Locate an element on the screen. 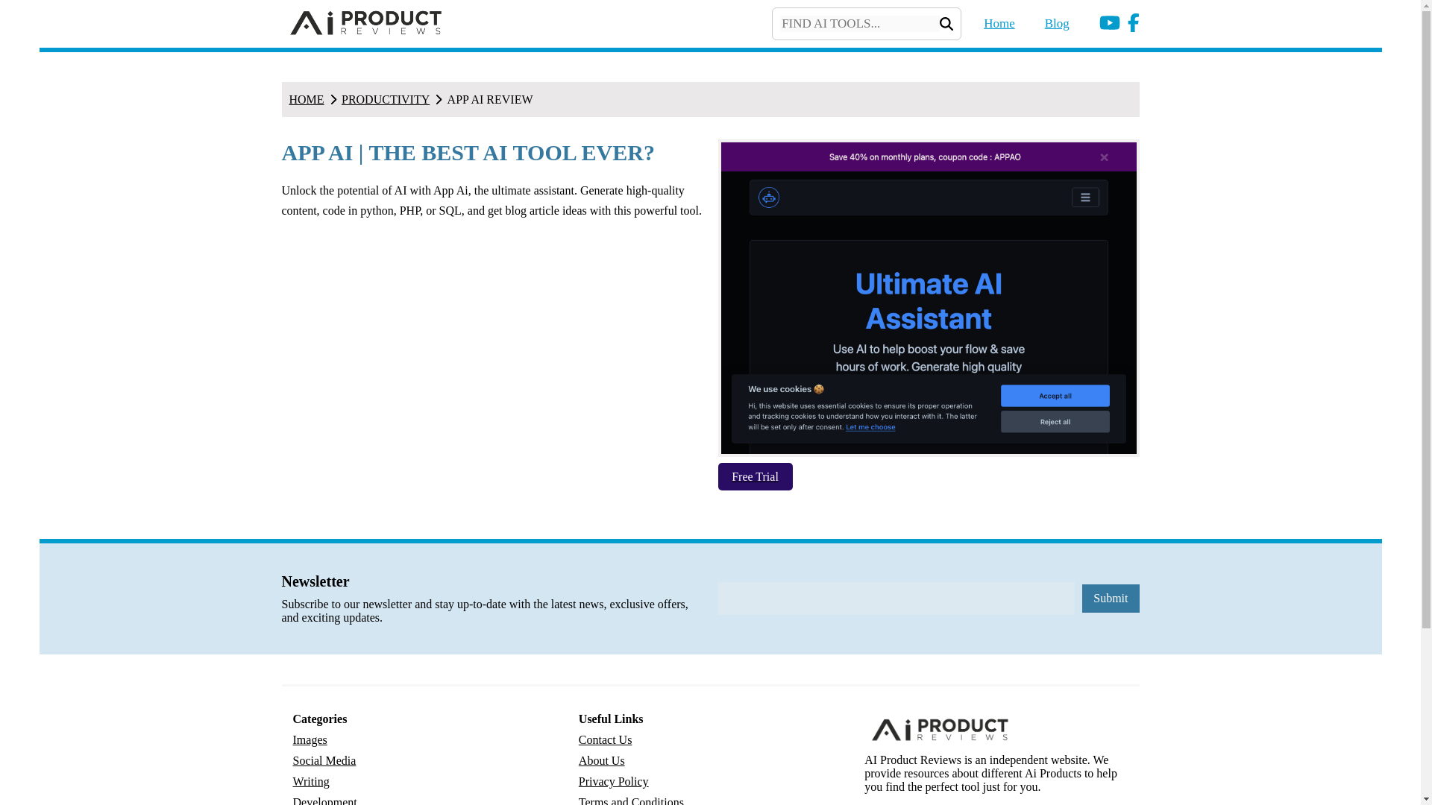 This screenshot has height=805, width=1432. Privacy Policy is located at coordinates (613, 781).